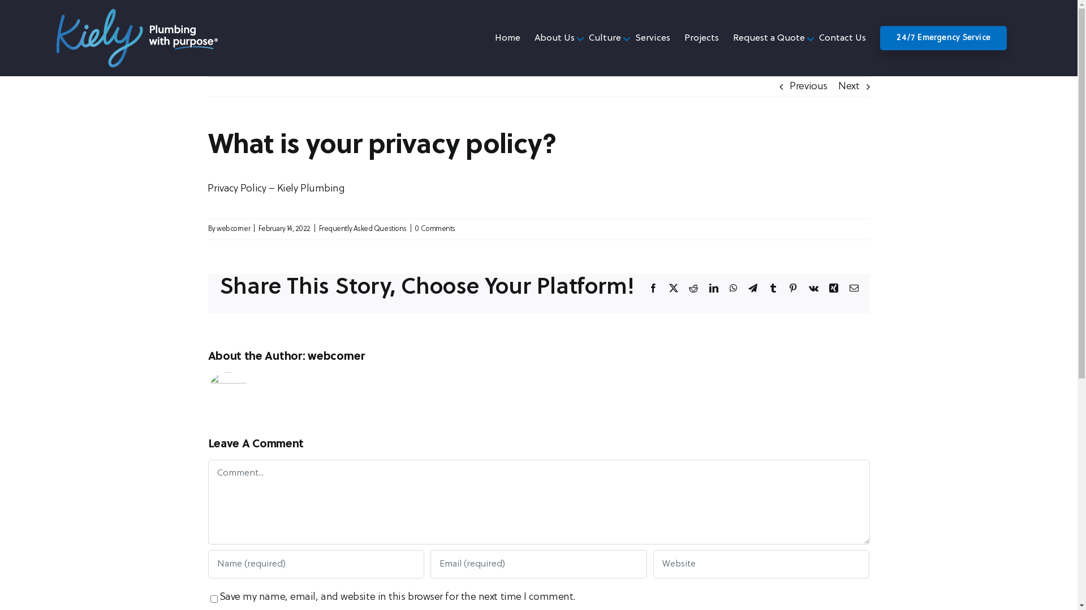 This screenshot has width=1086, height=610. Describe the element at coordinates (843, 38) in the screenshot. I see `Contact Us` at that location.